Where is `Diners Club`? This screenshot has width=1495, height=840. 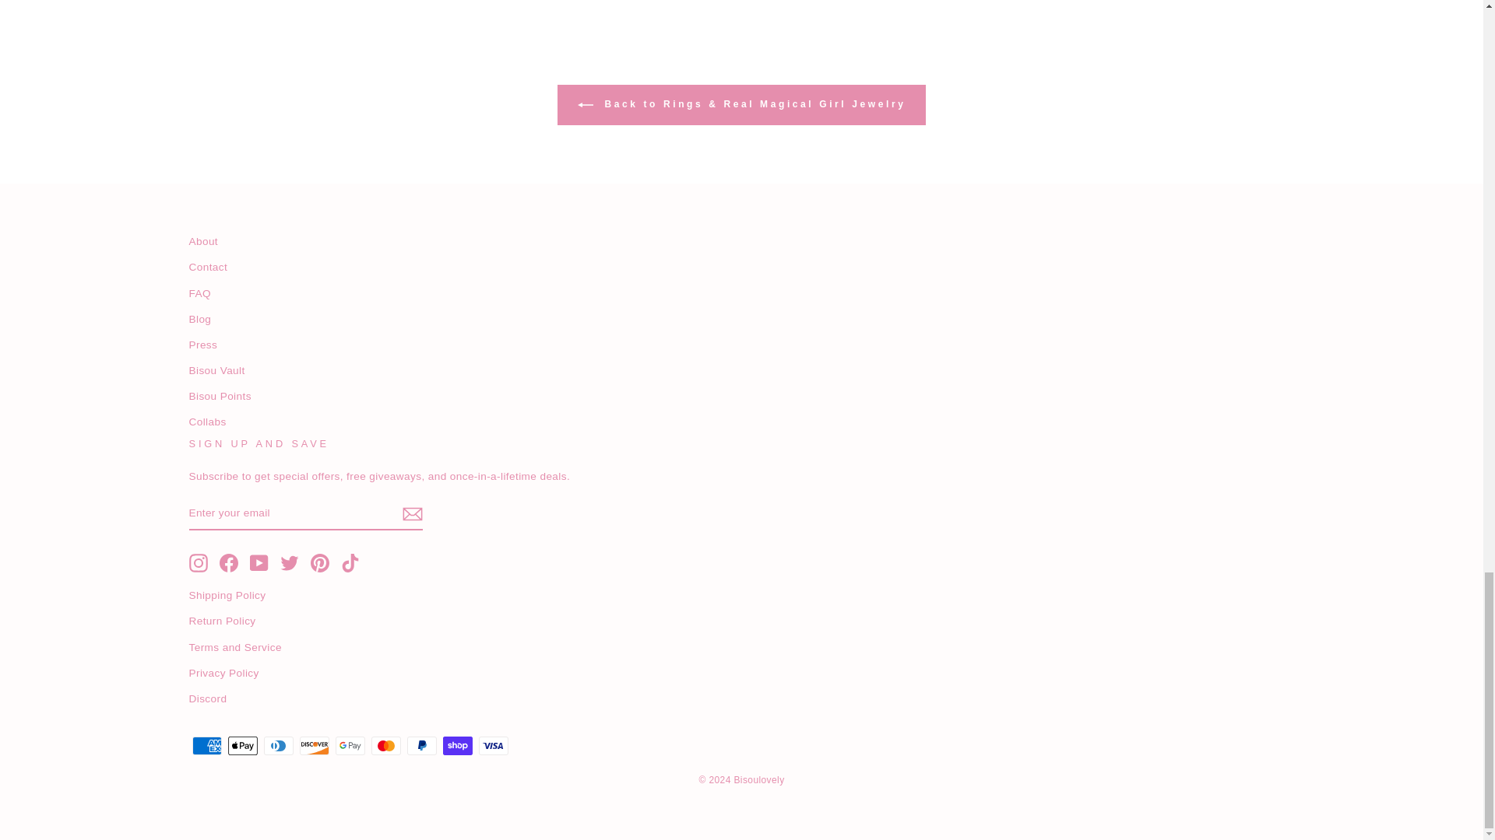 Diners Club is located at coordinates (277, 745).